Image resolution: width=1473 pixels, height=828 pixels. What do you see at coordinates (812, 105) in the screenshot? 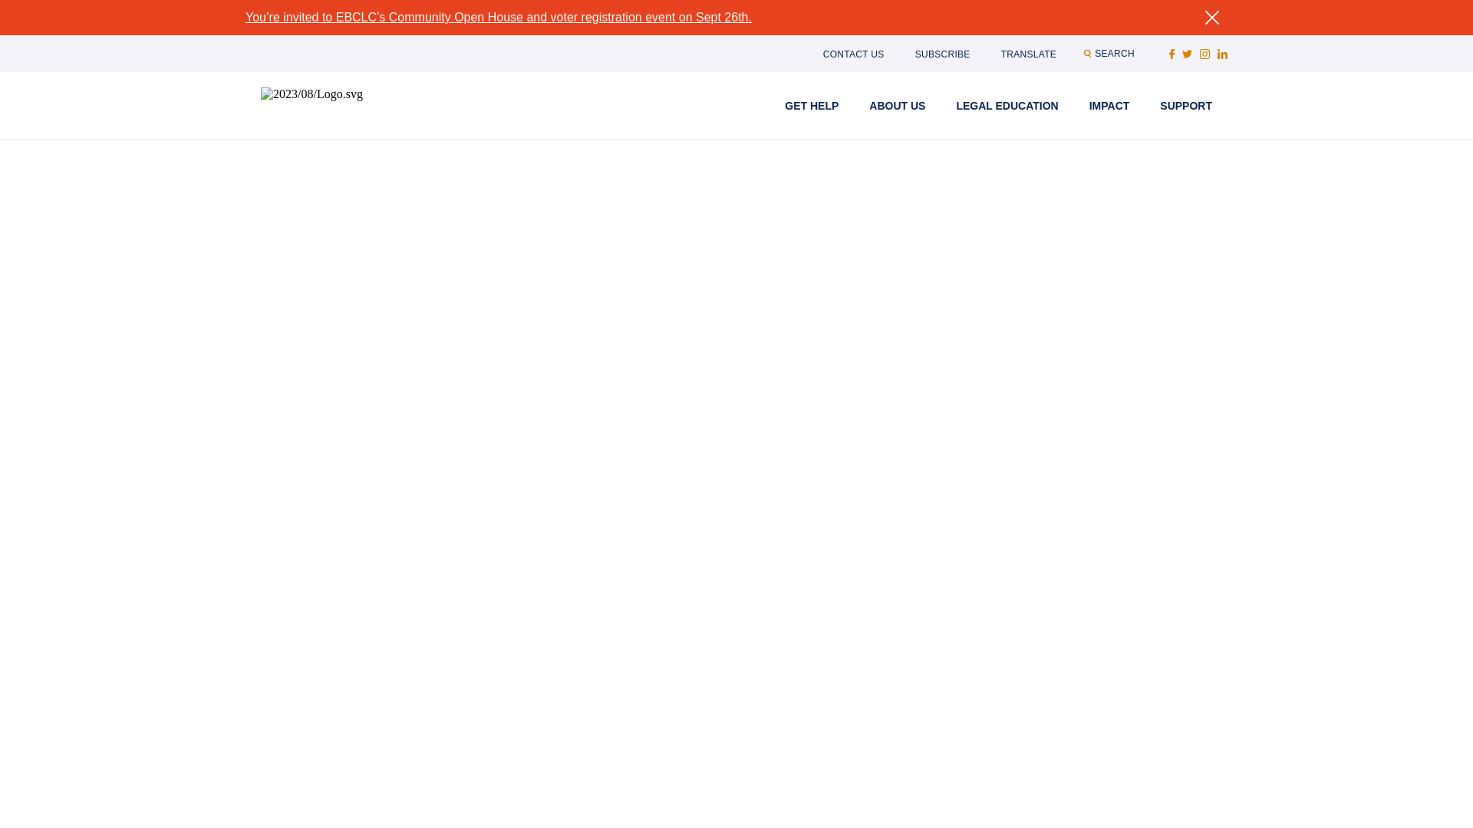
I see `GET HELP` at bounding box center [812, 105].